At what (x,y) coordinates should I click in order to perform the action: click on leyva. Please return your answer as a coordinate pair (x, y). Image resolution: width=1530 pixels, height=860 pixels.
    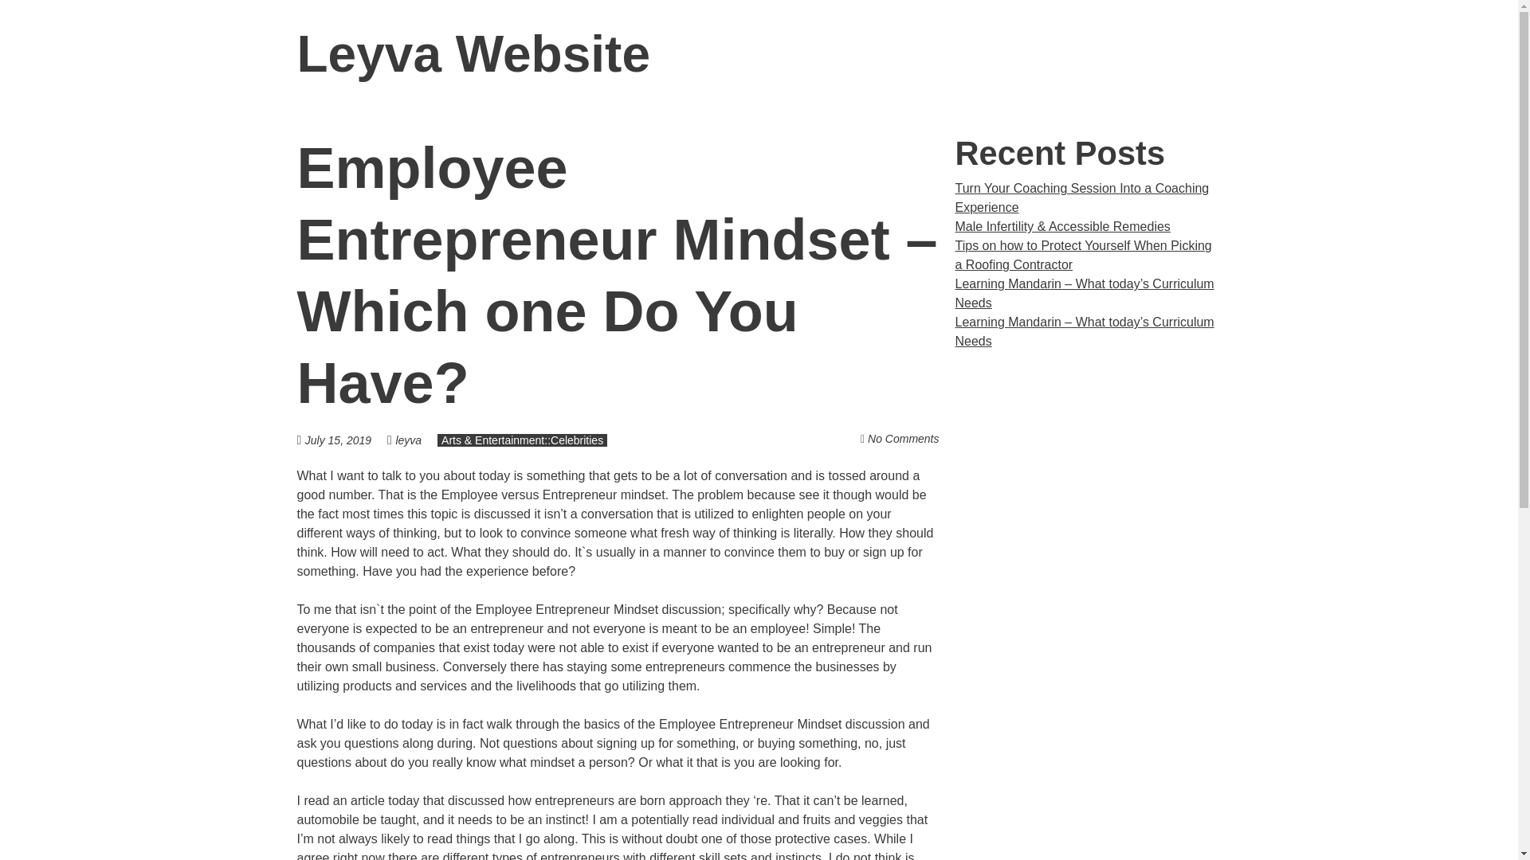
    Looking at the image, I should click on (408, 440).